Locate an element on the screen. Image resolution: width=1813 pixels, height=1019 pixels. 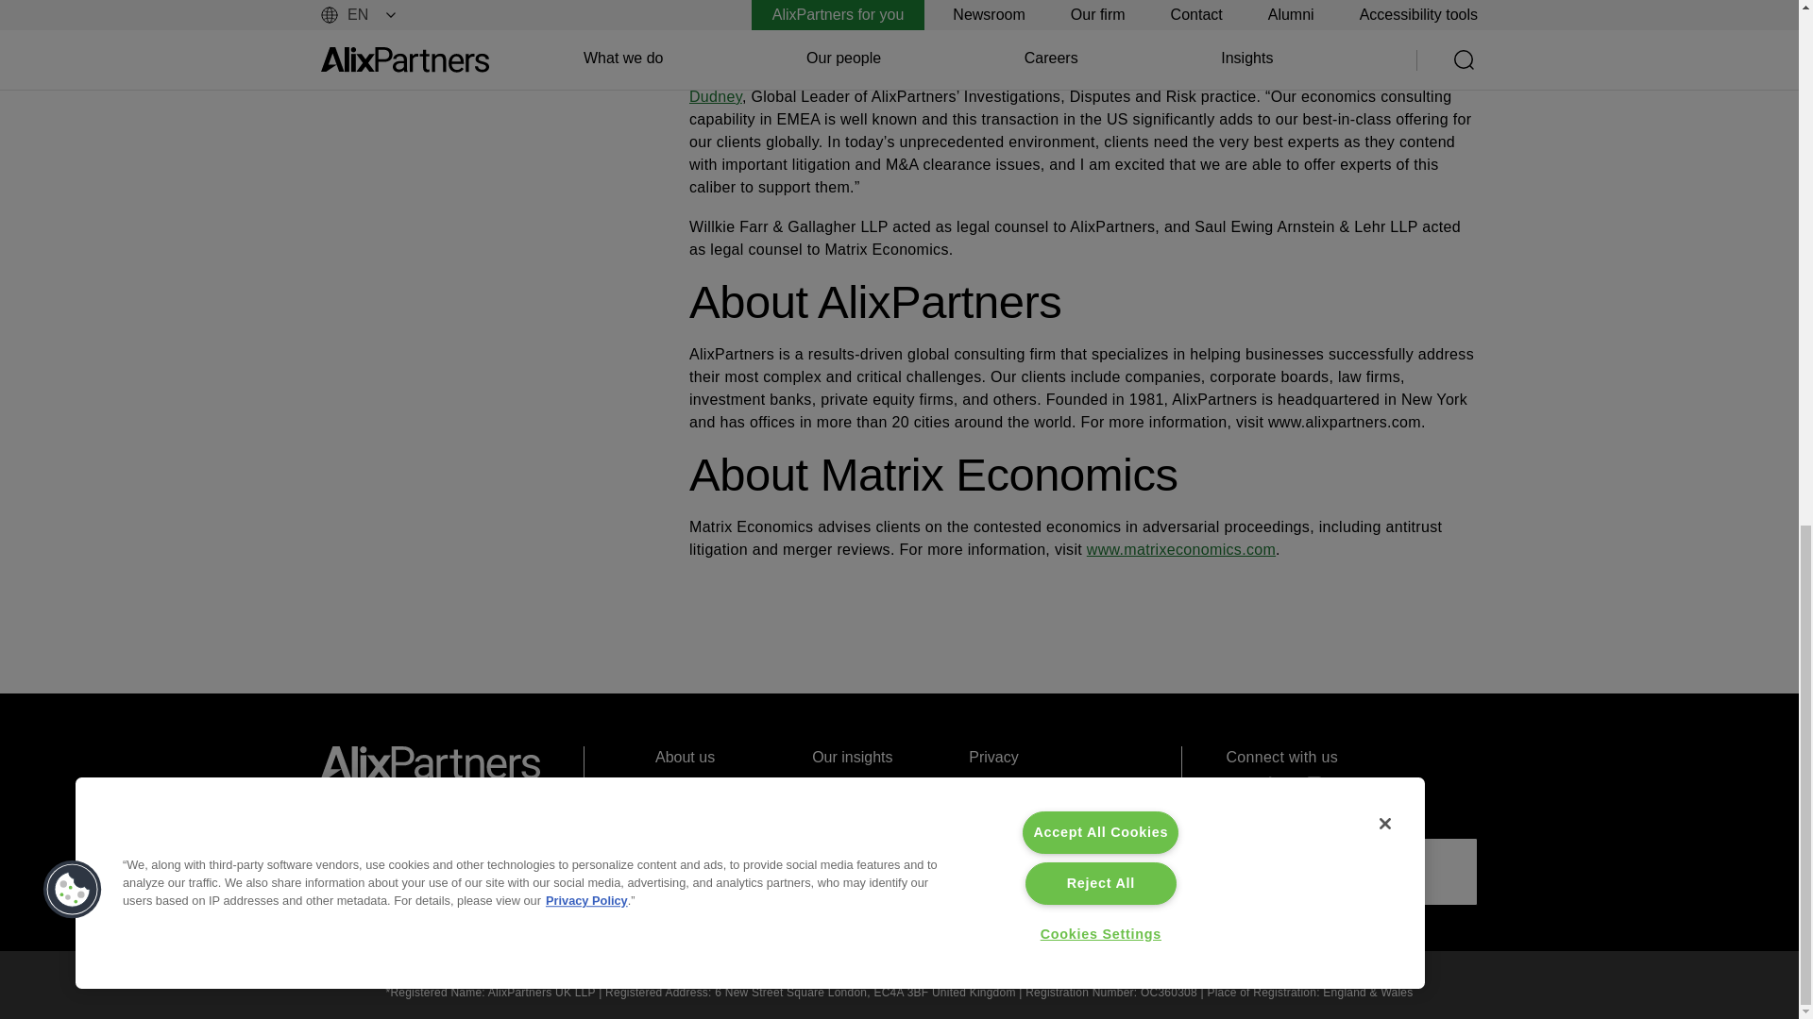
Our insights is located at coordinates (882, 757).